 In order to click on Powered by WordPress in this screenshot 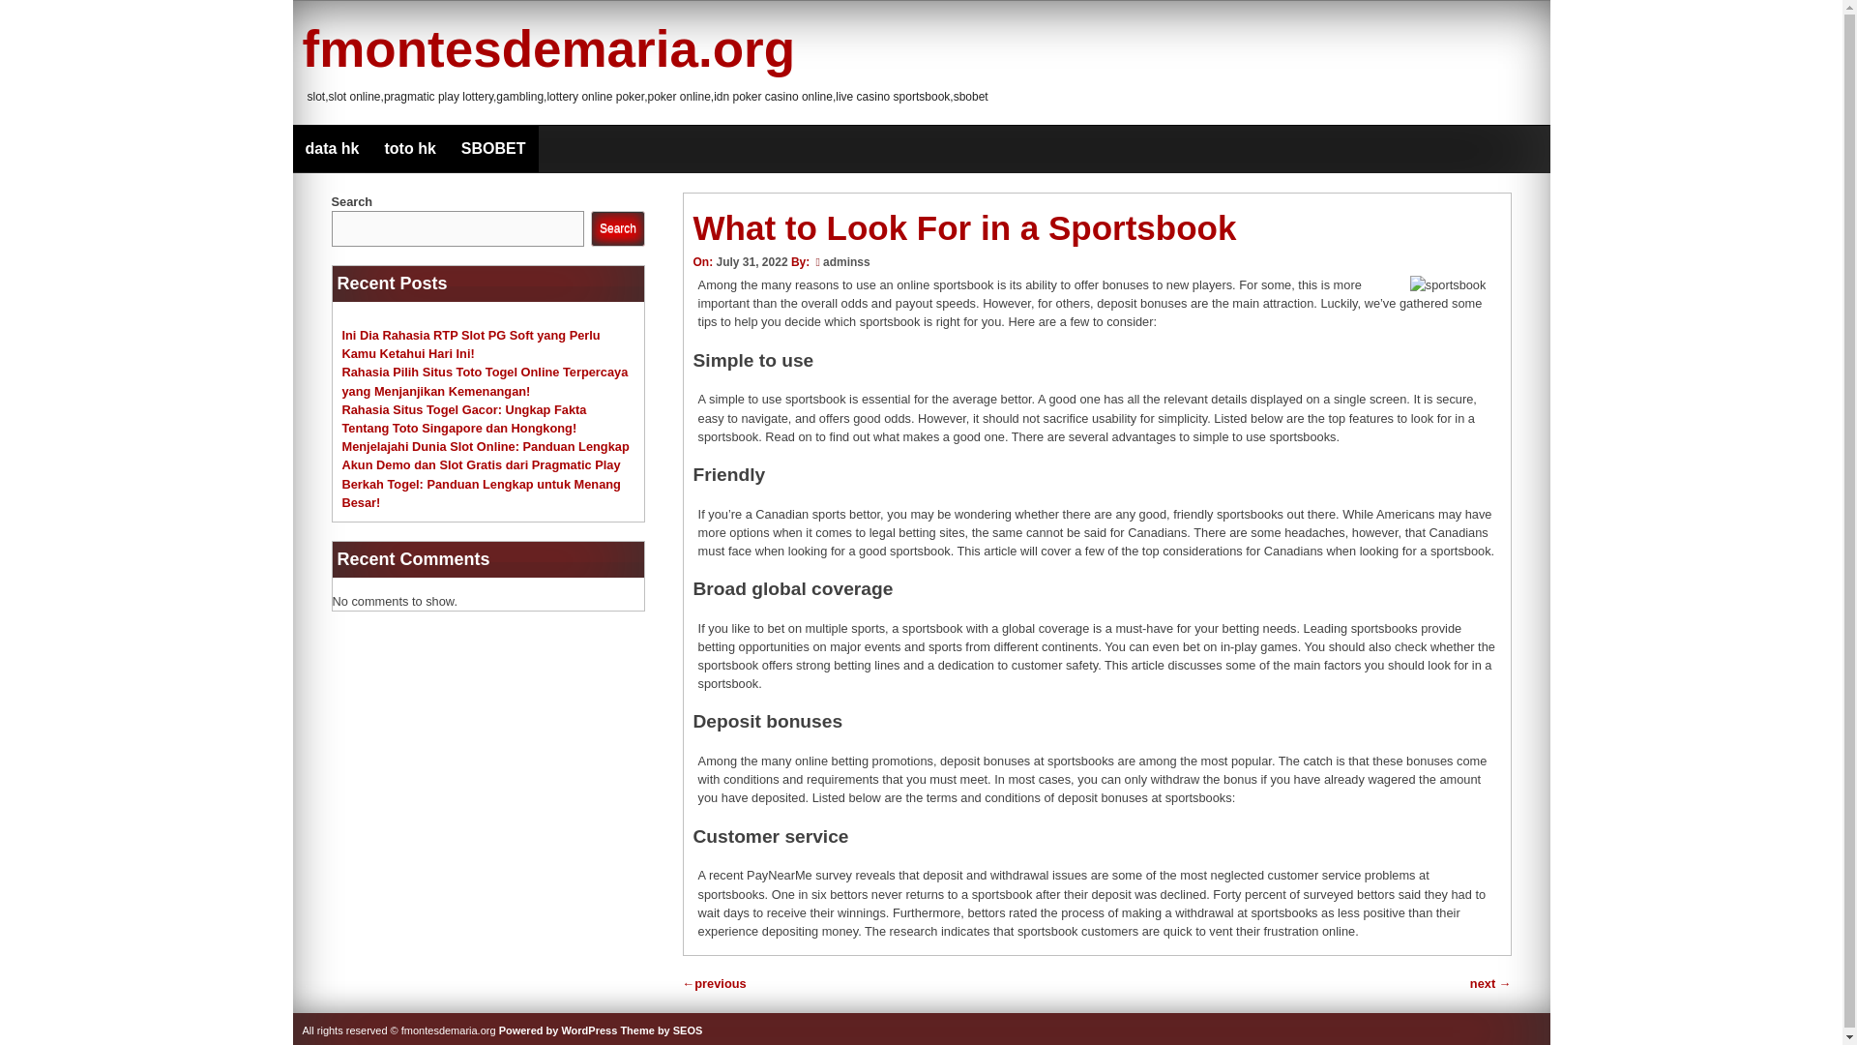, I will do `click(559, 1030)`.